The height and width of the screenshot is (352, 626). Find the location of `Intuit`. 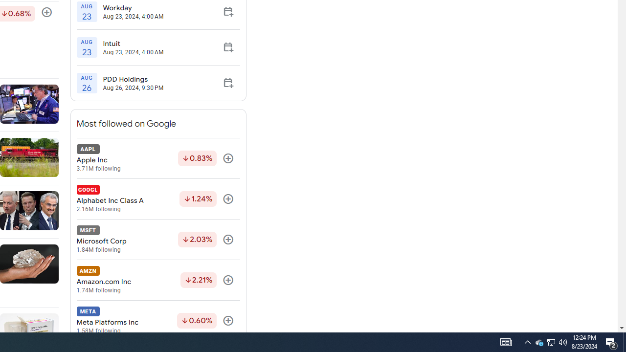

Intuit is located at coordinates (133, 44).